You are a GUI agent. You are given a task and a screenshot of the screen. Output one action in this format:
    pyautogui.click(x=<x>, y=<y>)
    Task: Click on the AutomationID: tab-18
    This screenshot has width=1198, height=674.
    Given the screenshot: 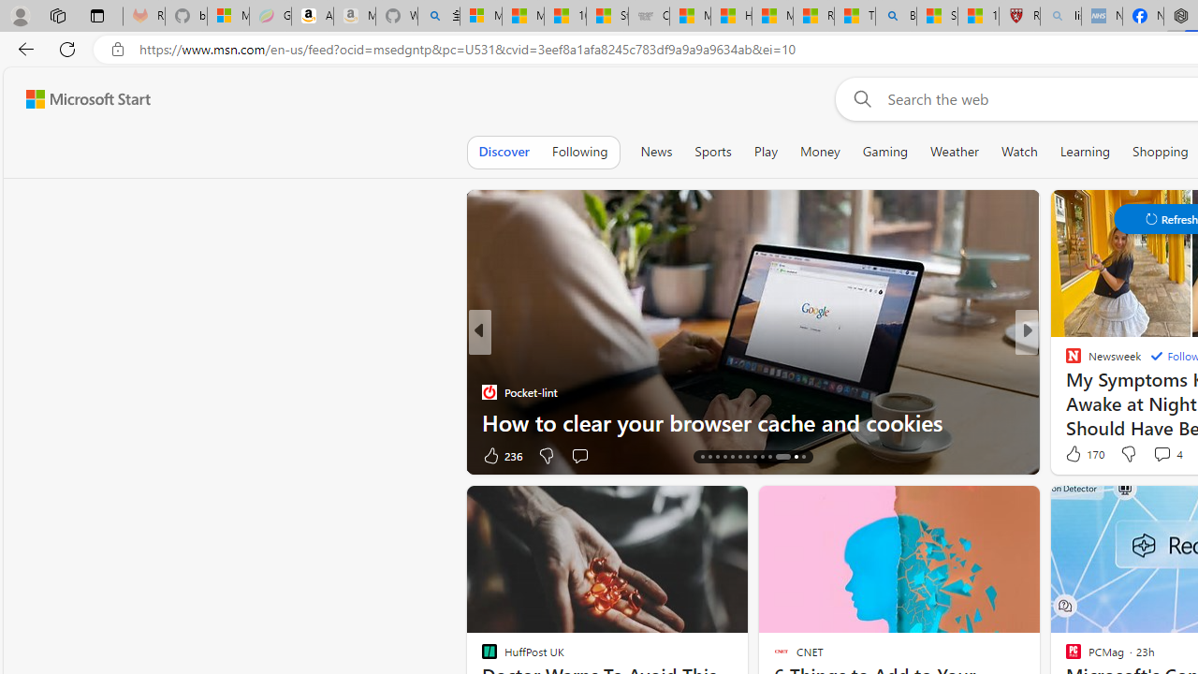 What is the action you would take?
    pyautogui.click(x=732, y=457)
    